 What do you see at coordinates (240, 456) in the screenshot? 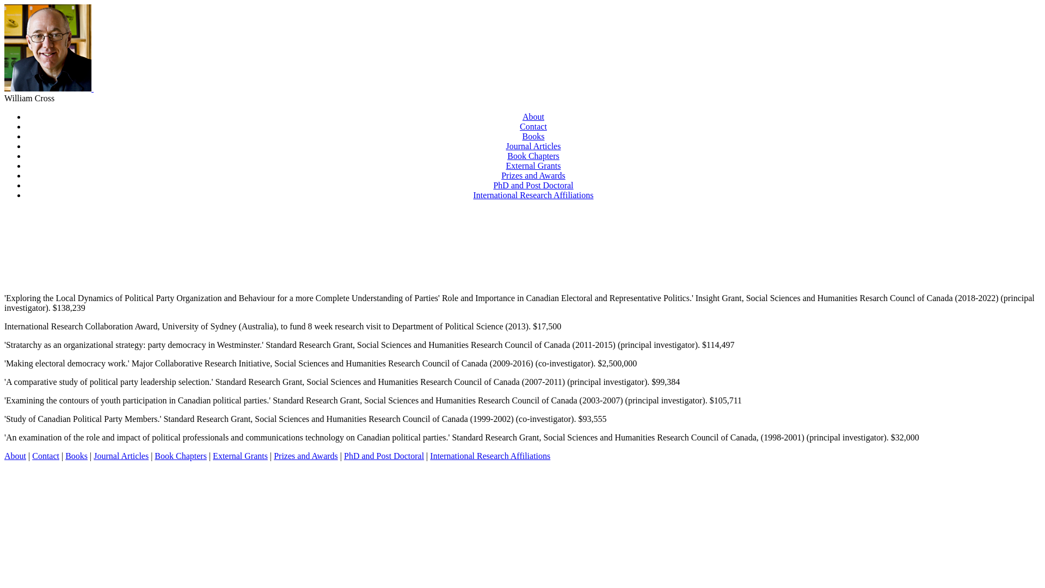
I see `External Grants` at bounding box center [240, 456].